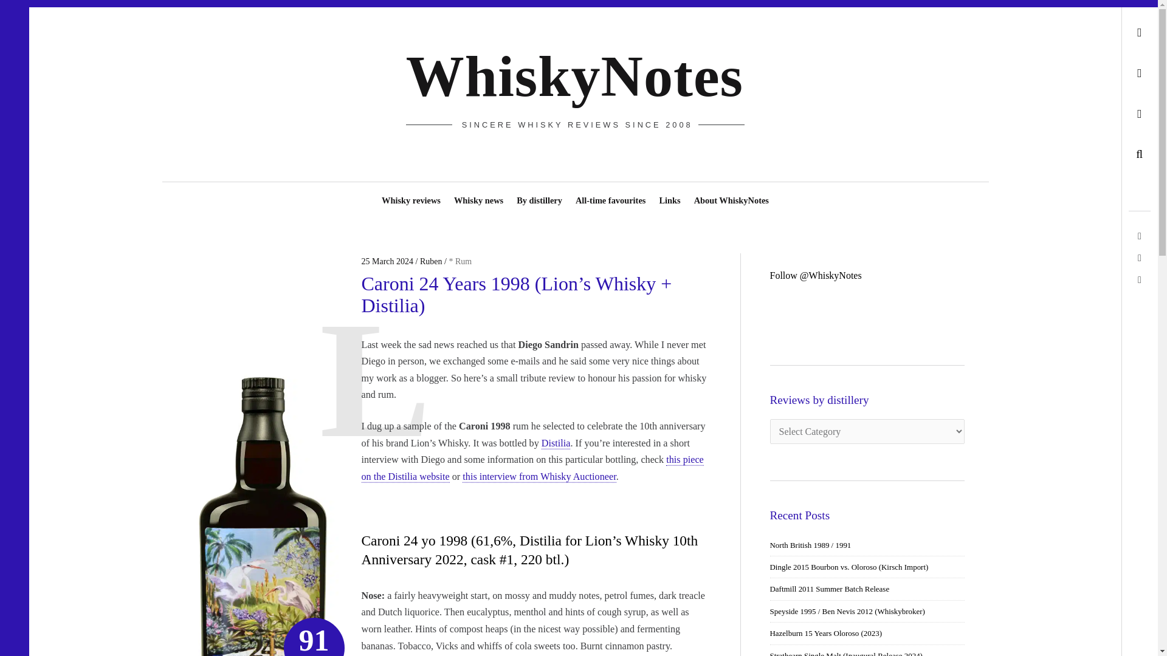 The width and height of the screenshot is (1167, 656). I want to click on By distillery, so click(539, 194).